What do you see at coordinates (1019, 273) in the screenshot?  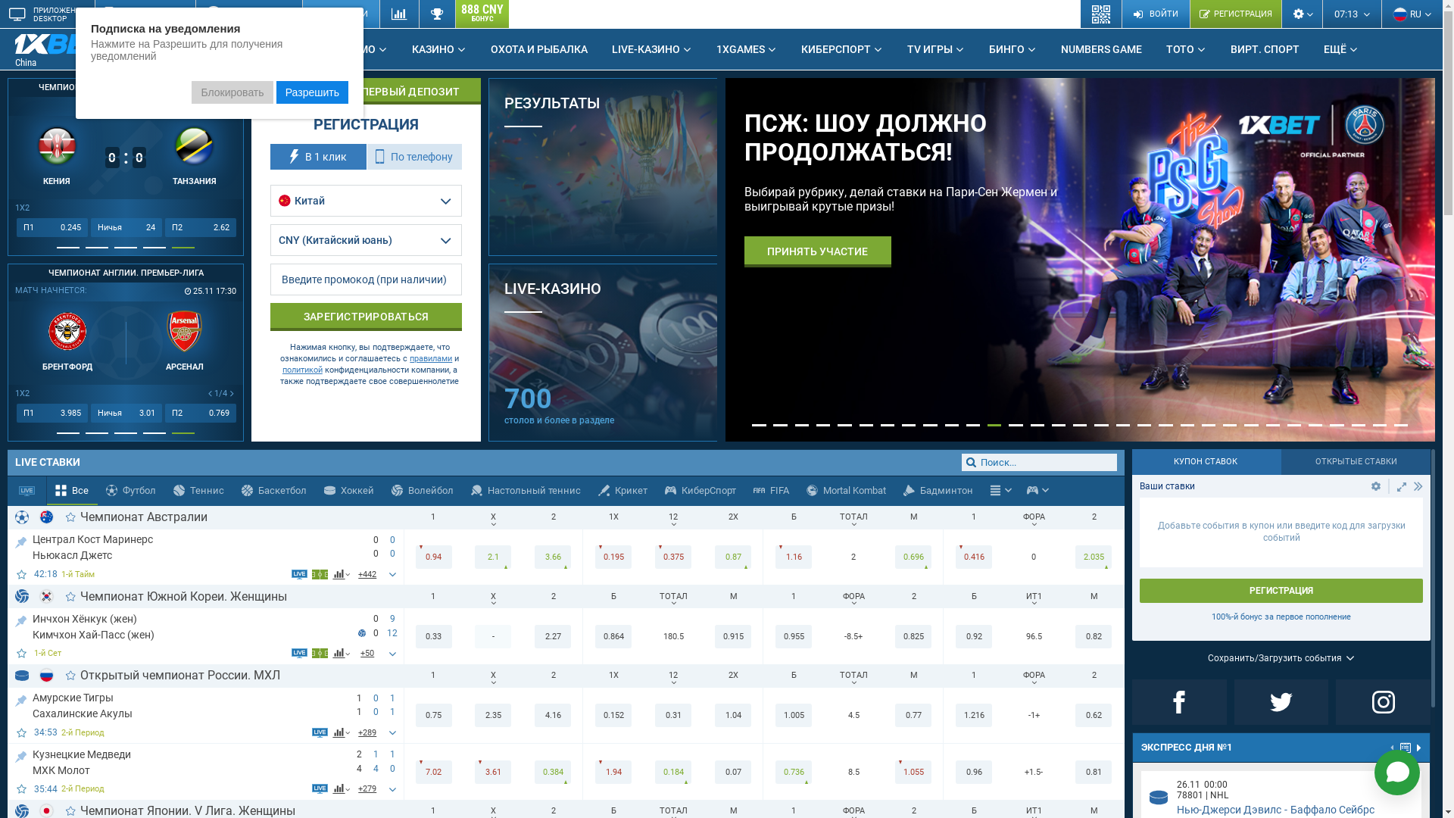 I see `+1264` at bounding box center [1019, 273].